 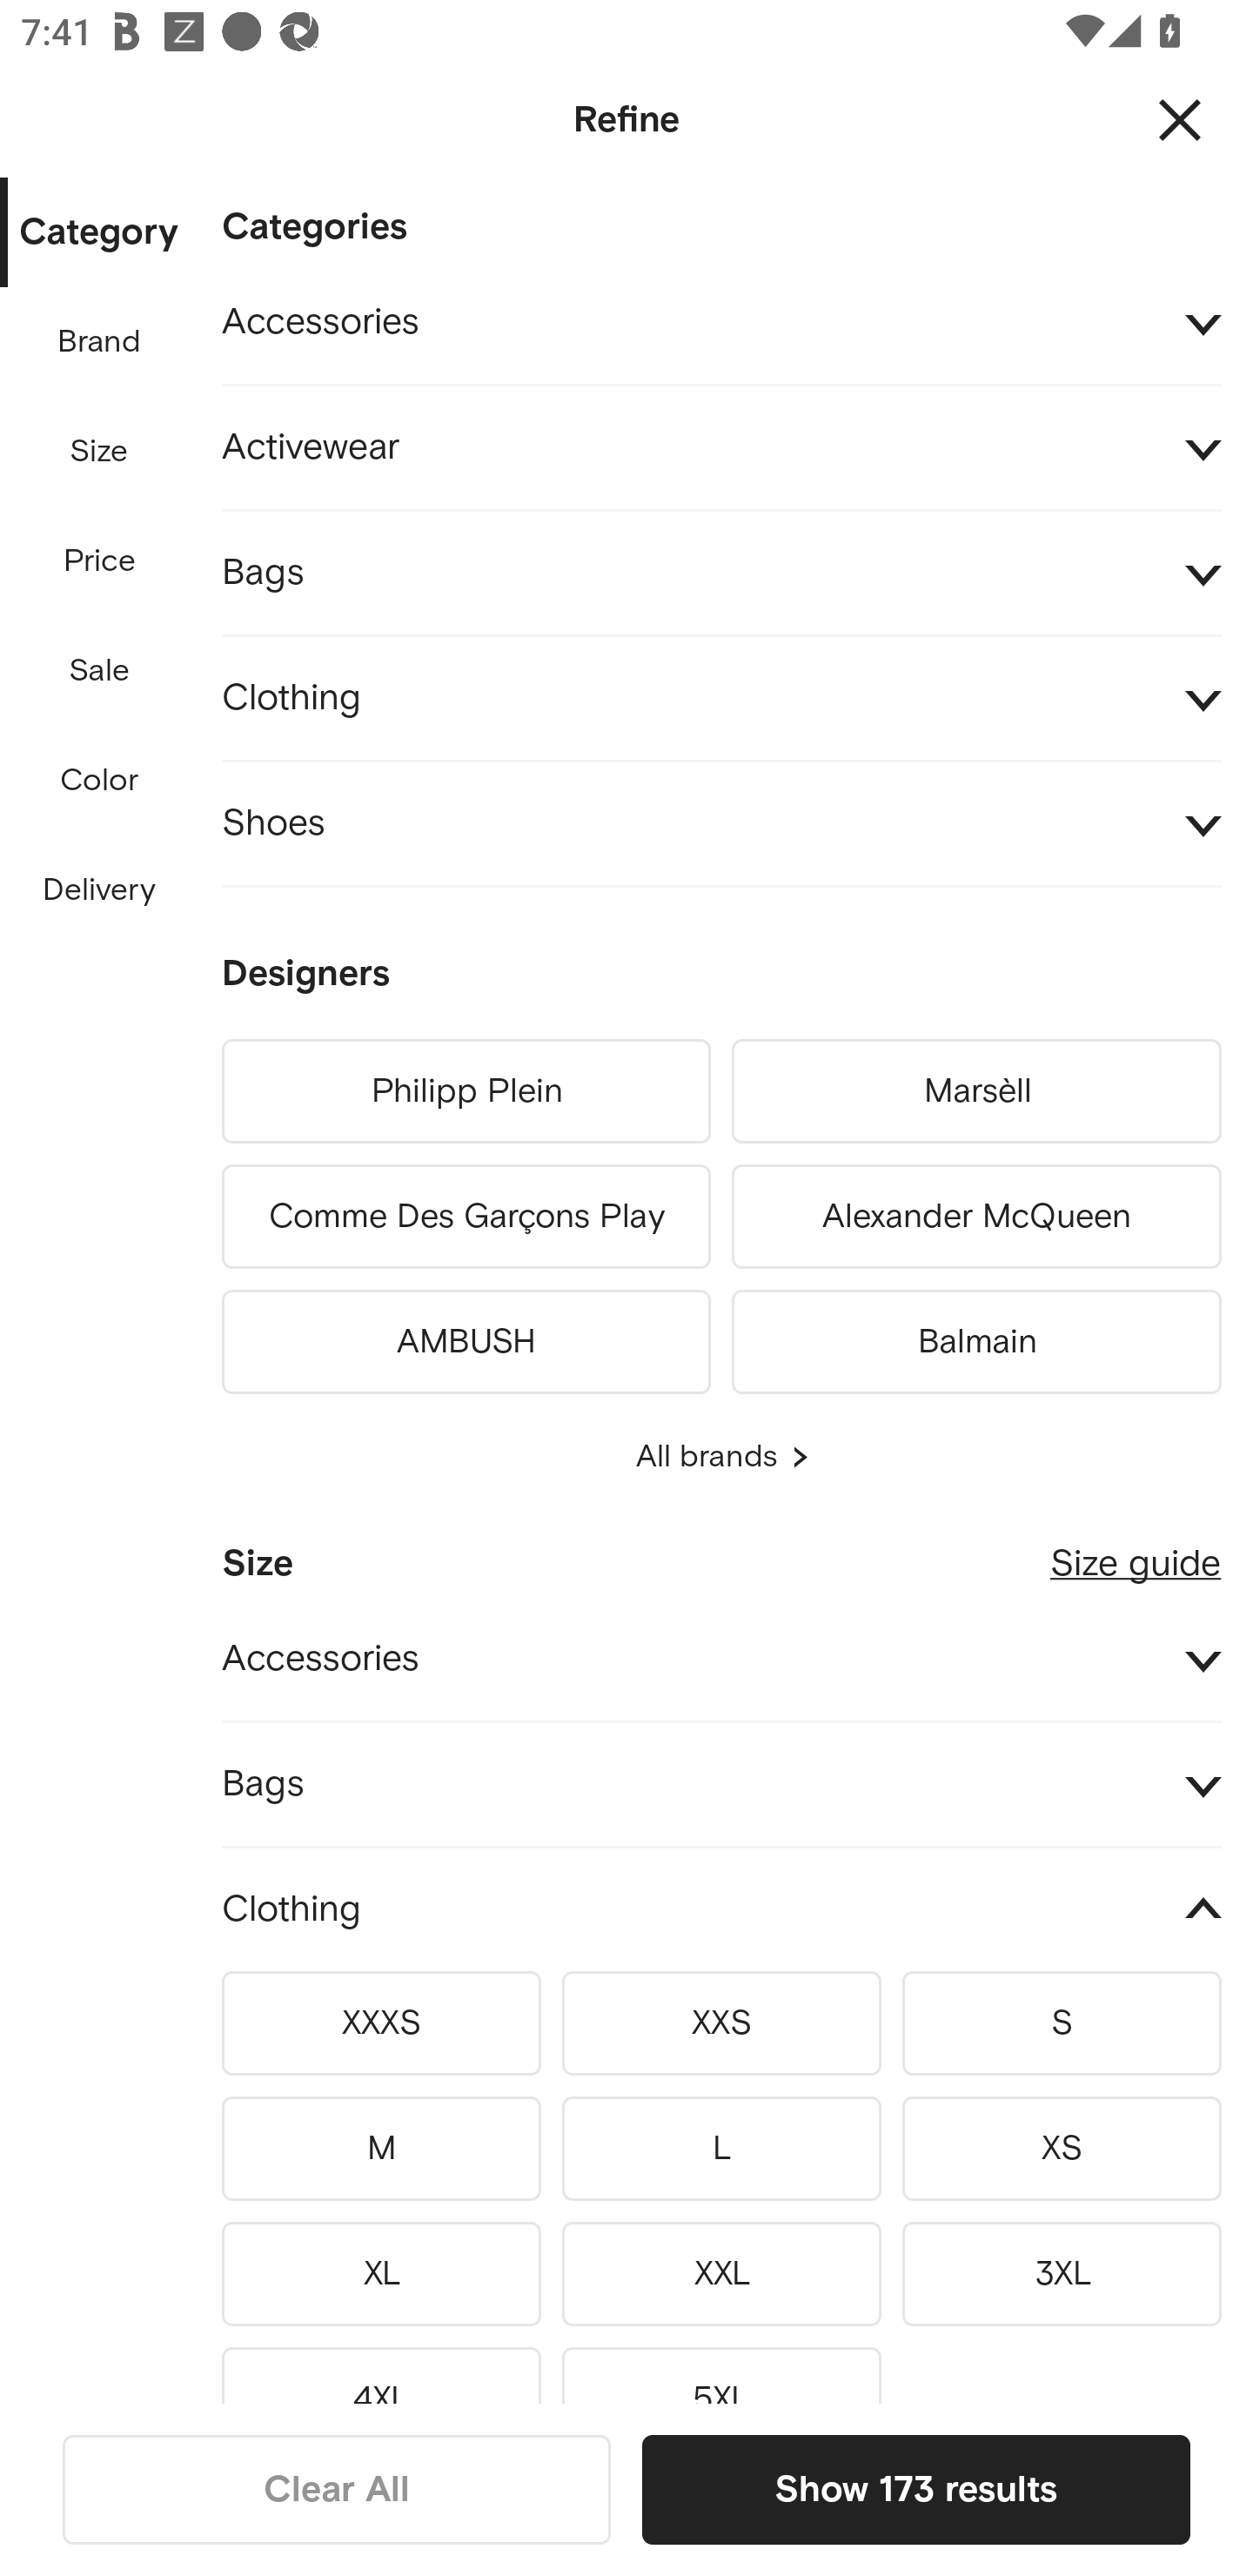 I want to click on AMBUSH, so click(x=466, y=1337).